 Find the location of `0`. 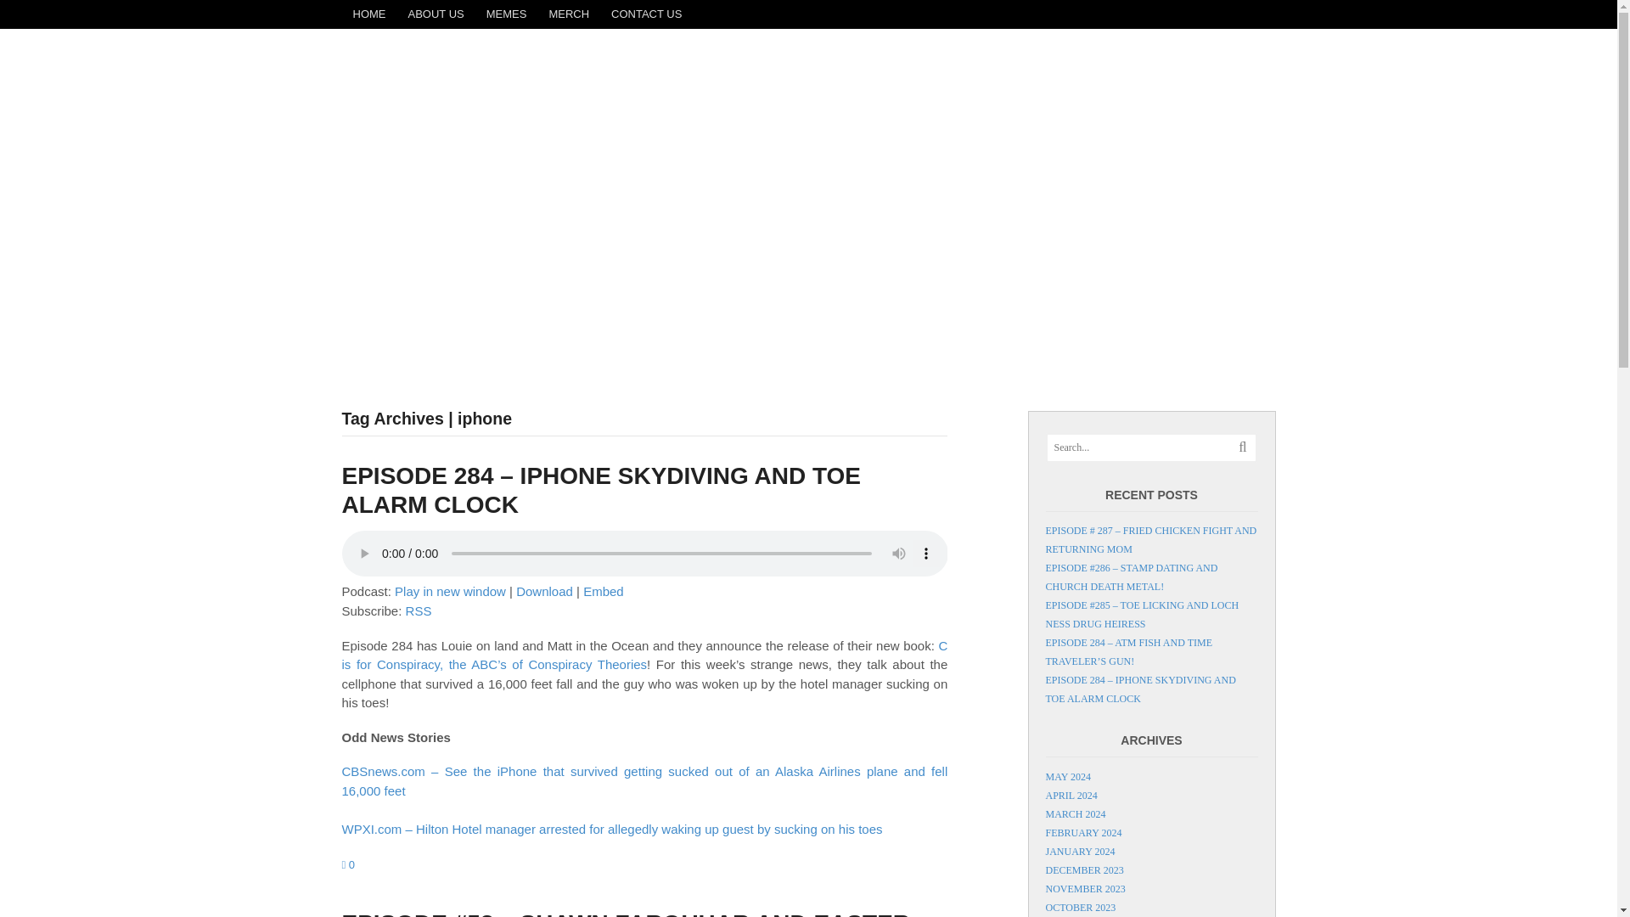

0 is located at coordinates (348, 864).